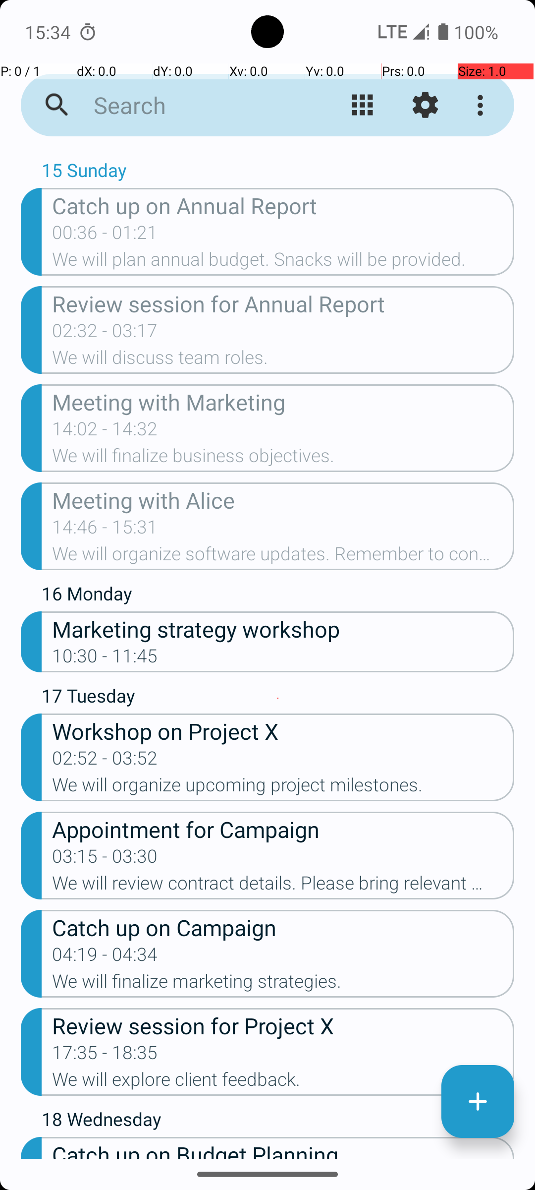 The width and height of the screenshot is (535, 1190). What do you see at coordinates (105, 859) in the screenshot?
I see `03:15 - 03:30` at bounding box center [105, 859].